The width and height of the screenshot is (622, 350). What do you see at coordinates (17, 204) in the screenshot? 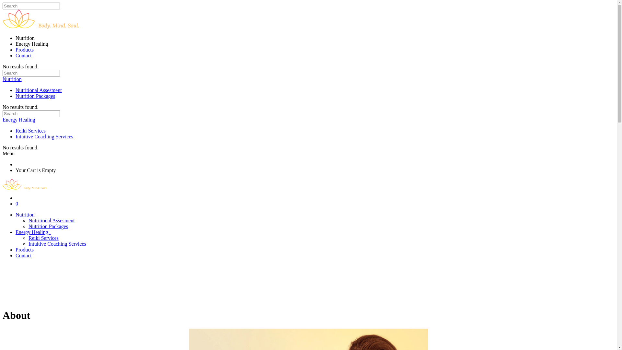
I see `0` at bounding box center [17, 204].